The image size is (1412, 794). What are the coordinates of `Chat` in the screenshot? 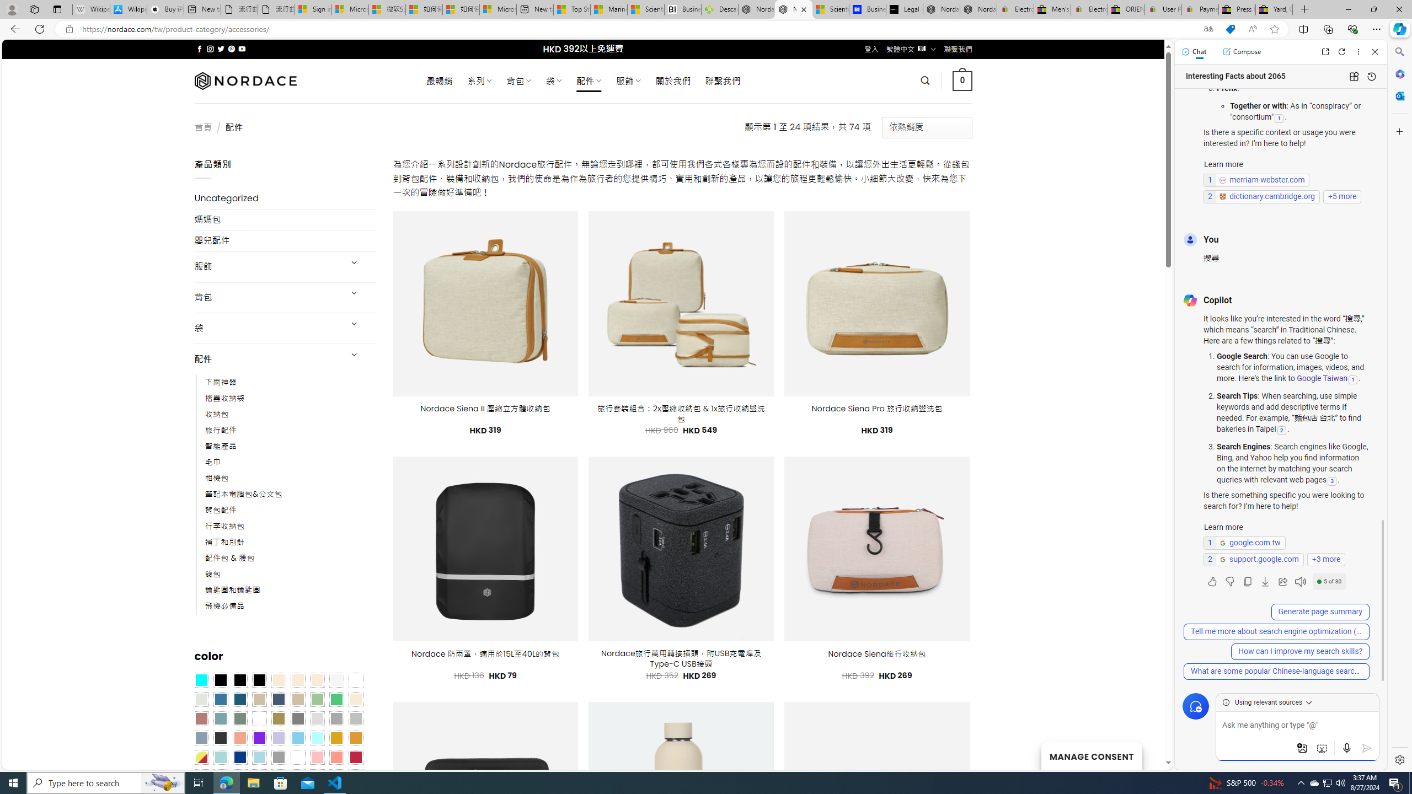 It's located at (1194, 51).